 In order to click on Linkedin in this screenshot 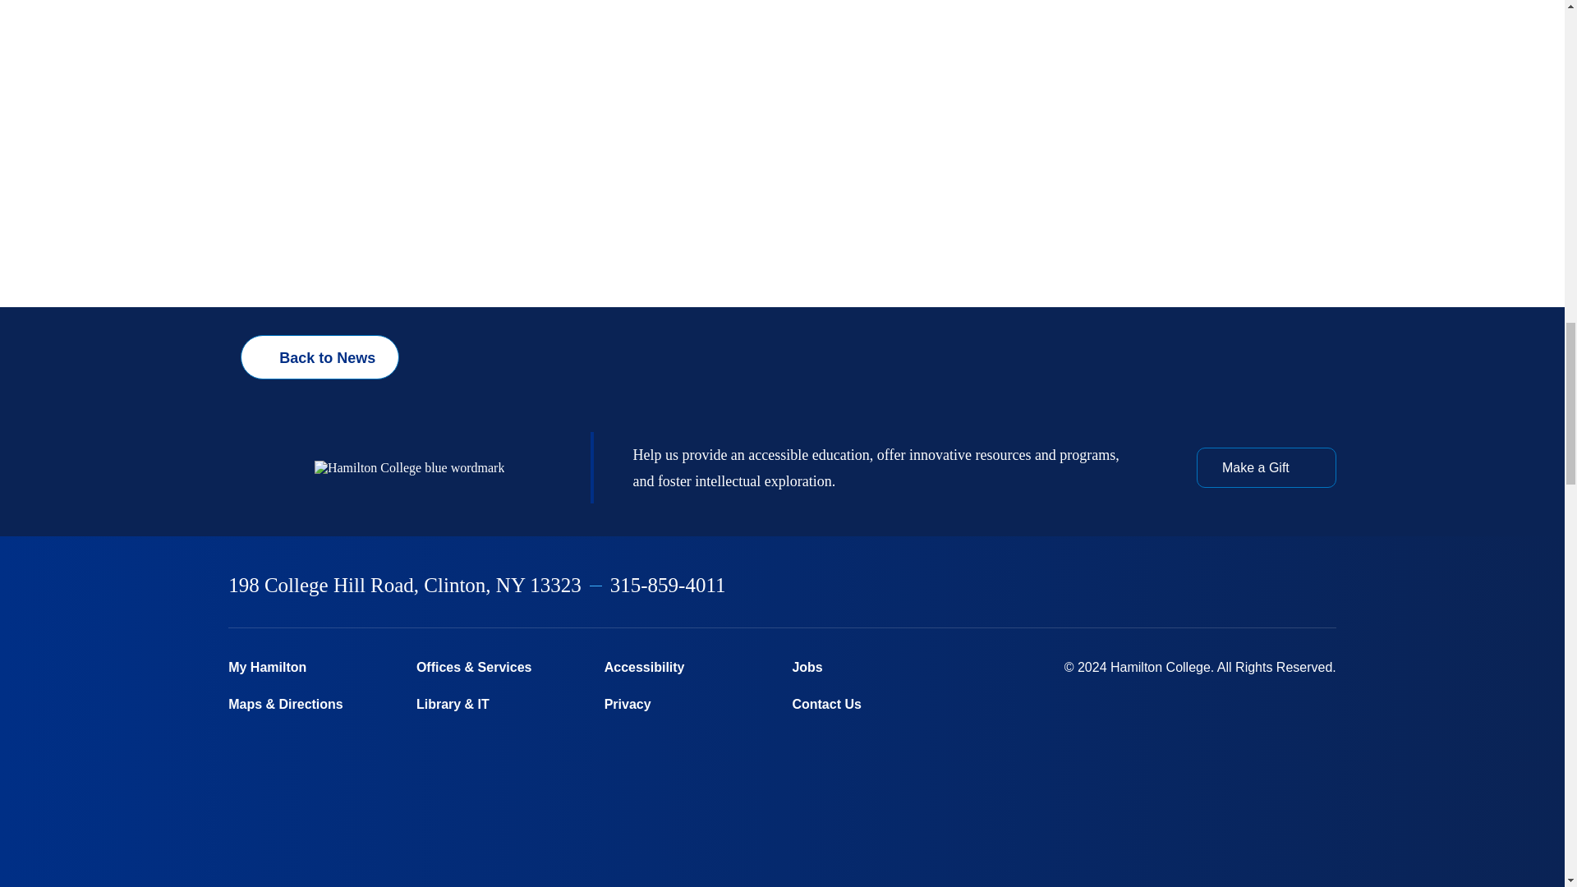, I will do `click(1244, 586)`.